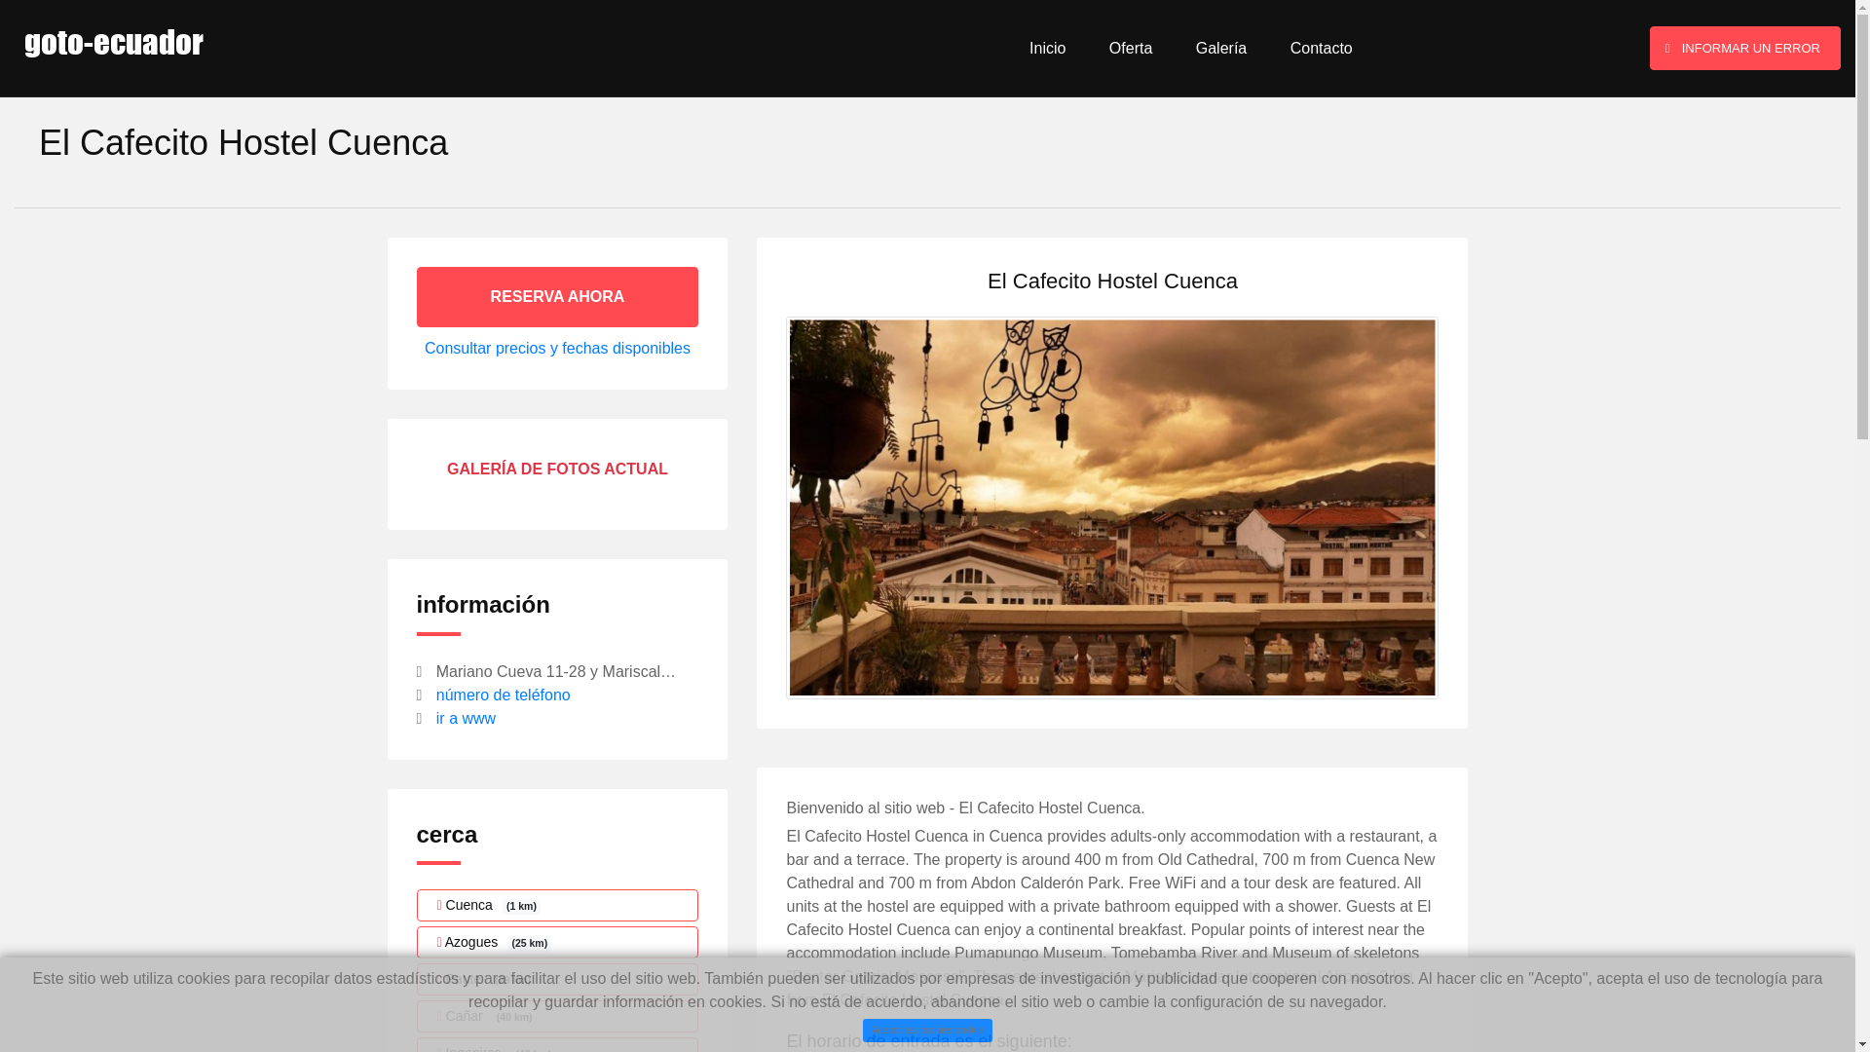 This screenshot has height=1052, width=1870. I want to click on INFORMAR UN ERROR, so click(1744, 49).